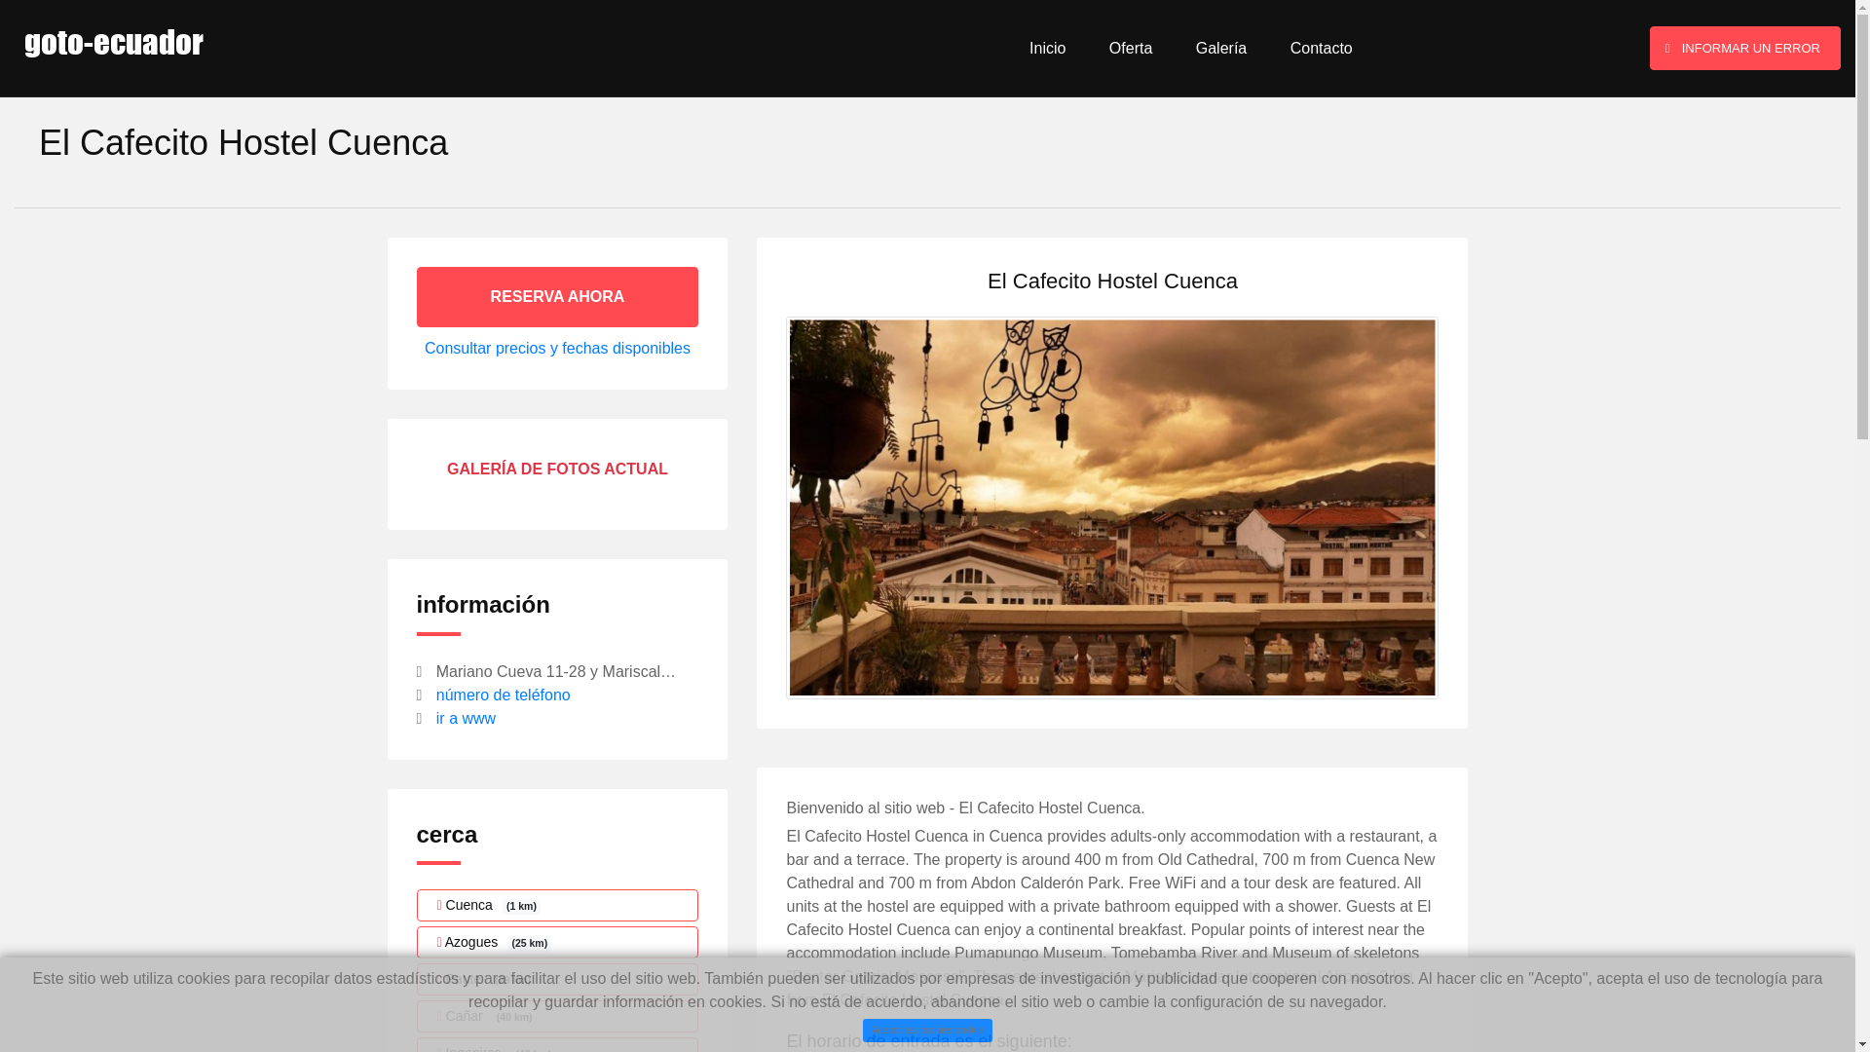 This screenshot has height=1052, width=1870. I want to click on INFORMAR UN ERROR, so click(1744, 49).